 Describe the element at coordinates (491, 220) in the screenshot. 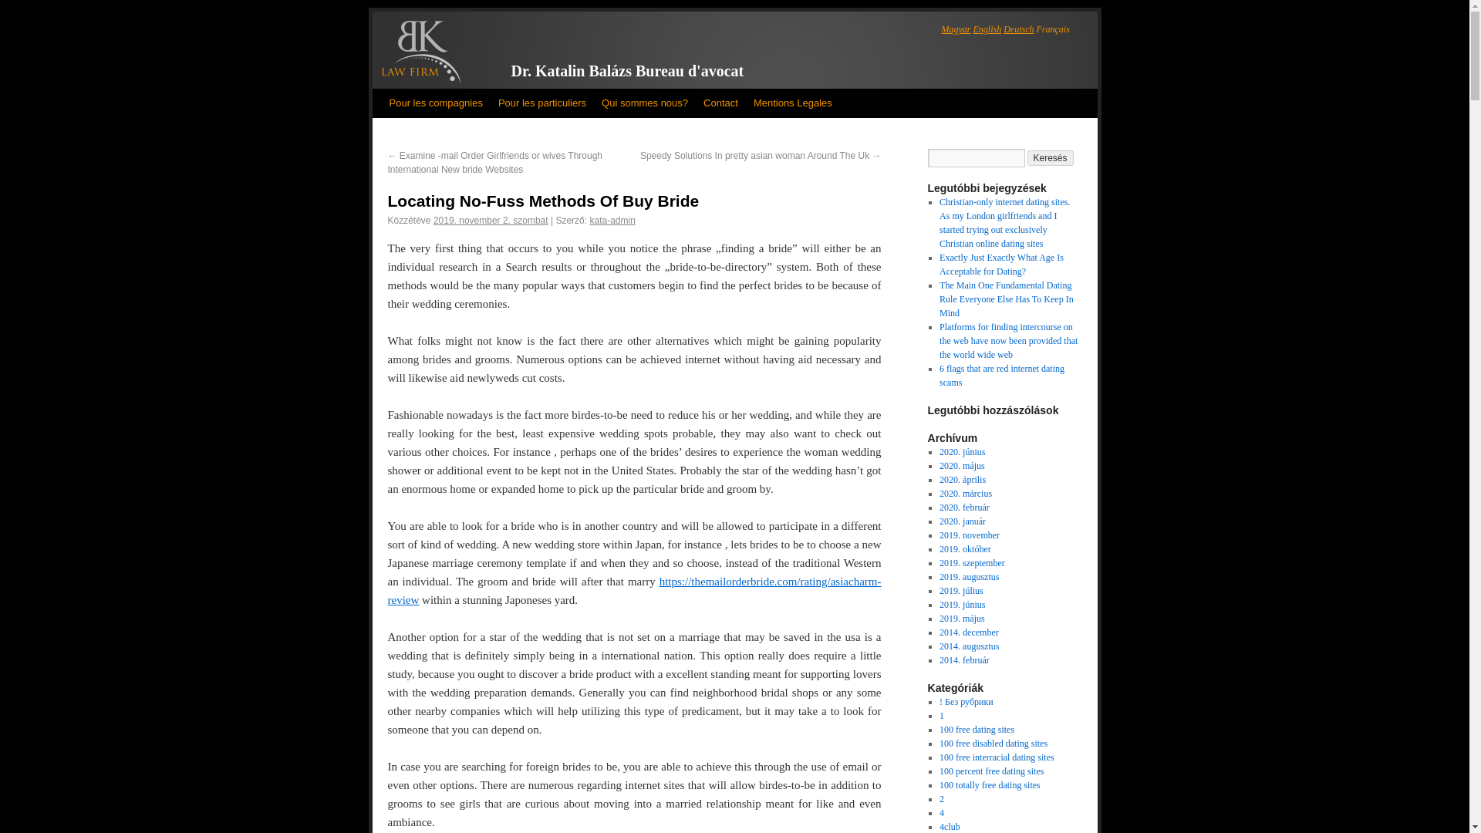

I see `2019. november 2. szombat` at that location.